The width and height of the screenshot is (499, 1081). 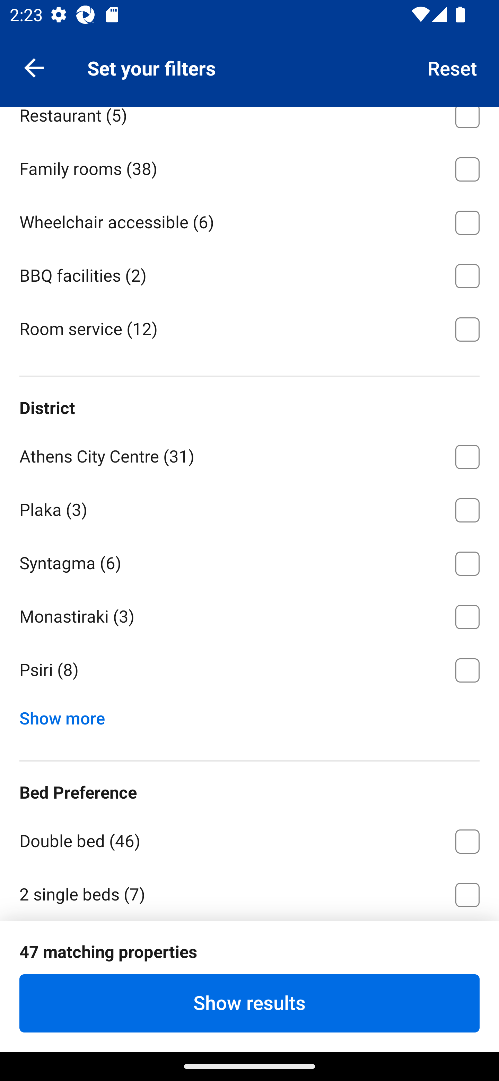 I want to click on Plaka ⁦(3), so click(x=249, y=508).